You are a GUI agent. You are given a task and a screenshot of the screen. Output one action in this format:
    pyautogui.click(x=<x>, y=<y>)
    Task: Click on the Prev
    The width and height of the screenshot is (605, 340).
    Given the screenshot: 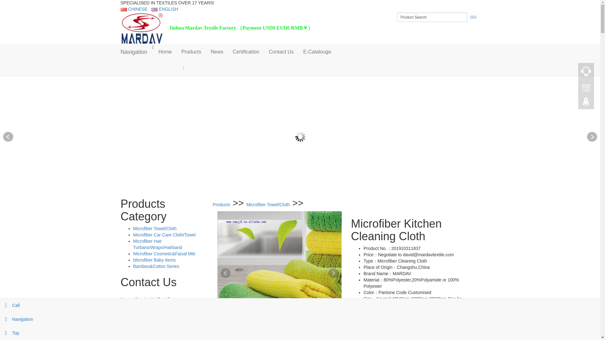 What is the action you would take?
    pyautogui.click(x=226, y=273)
    